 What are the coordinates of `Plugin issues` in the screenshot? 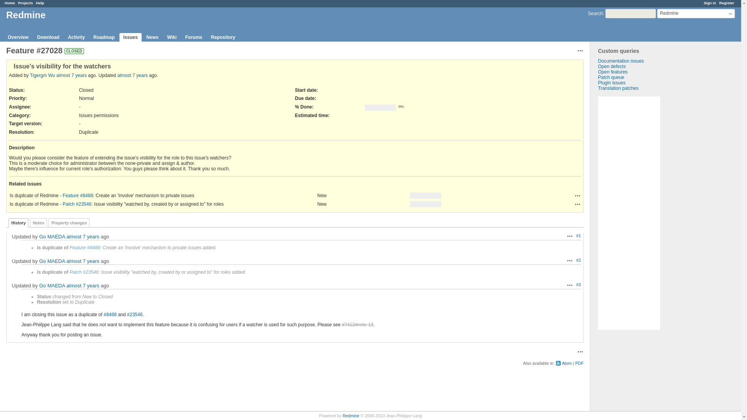 It's located at (612, 83).